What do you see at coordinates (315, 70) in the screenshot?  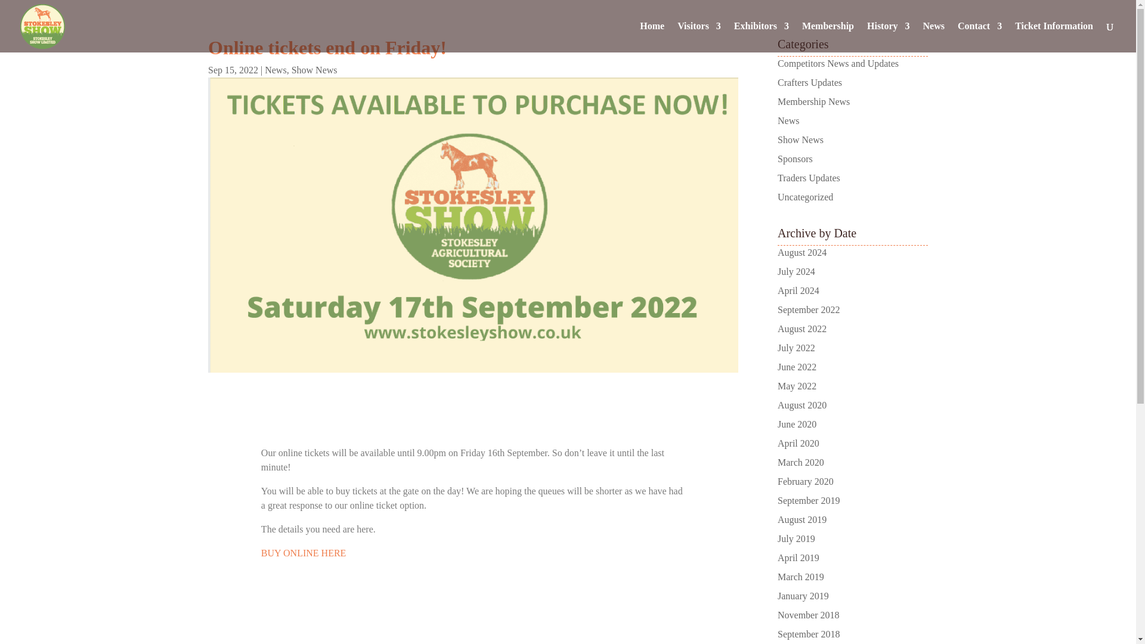 I see `Show News` at bounding box center [315, 70].